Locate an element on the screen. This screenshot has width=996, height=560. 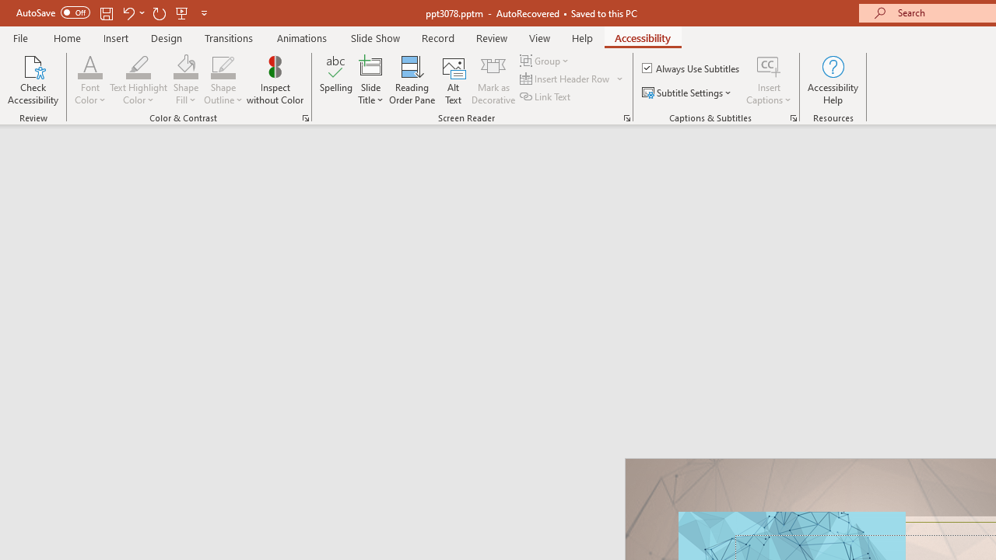
Alt Text is located at coordinates (453, 79).